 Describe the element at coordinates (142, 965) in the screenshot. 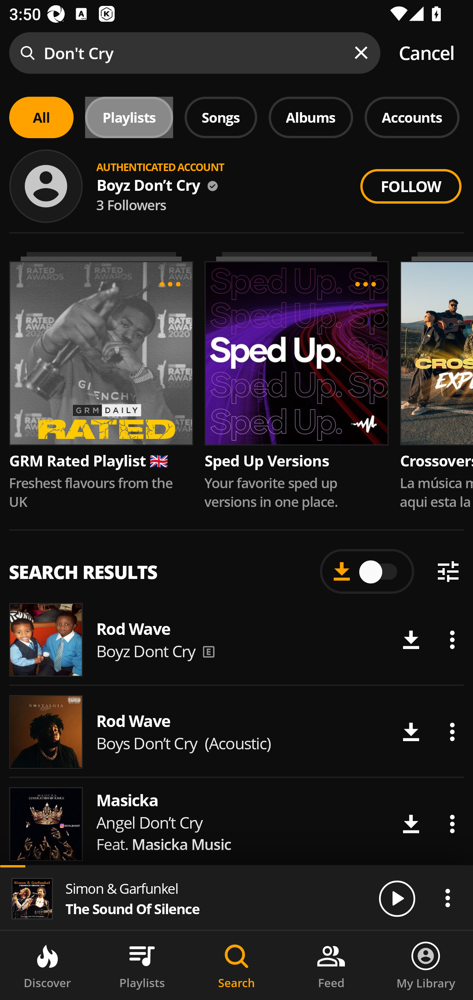

I see `Playlists` at that location.